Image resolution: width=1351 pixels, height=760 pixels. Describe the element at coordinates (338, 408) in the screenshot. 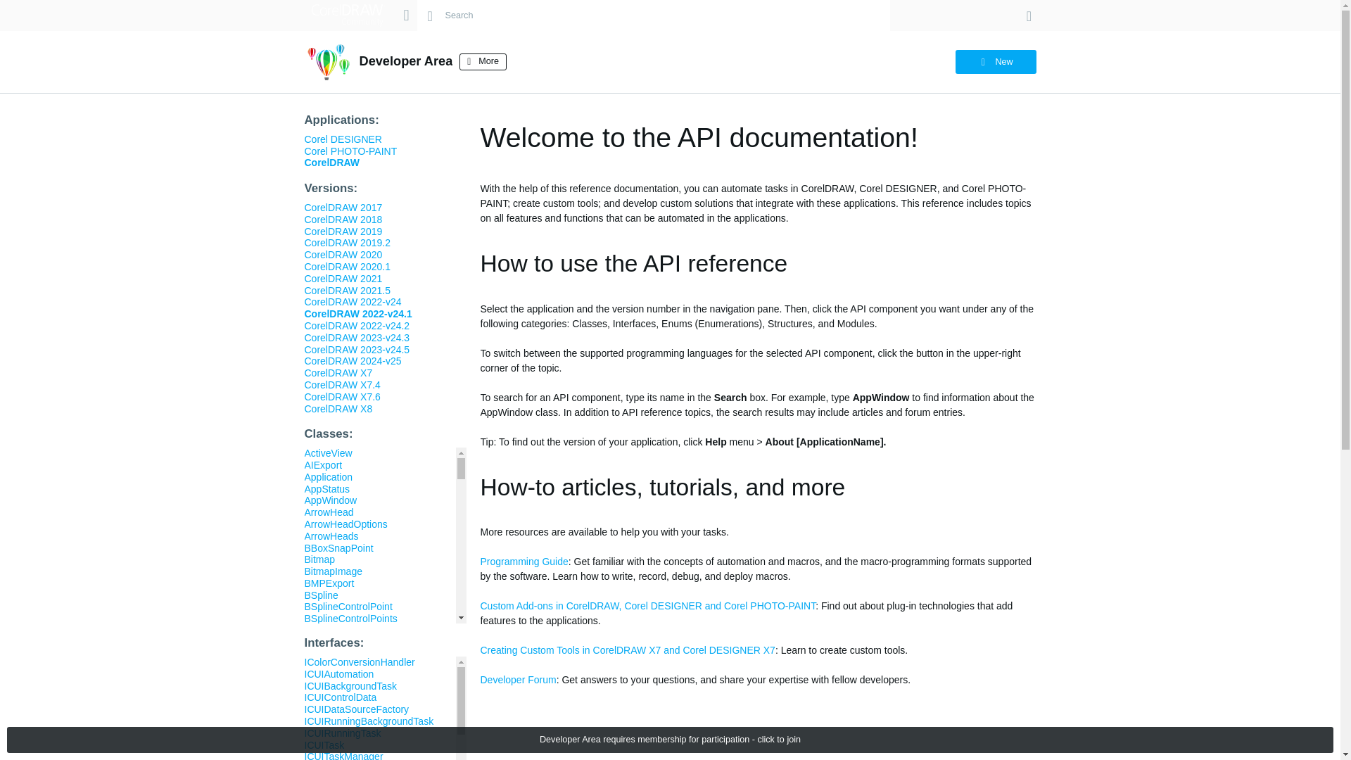

I see `CorelDRAW X8` at that location.